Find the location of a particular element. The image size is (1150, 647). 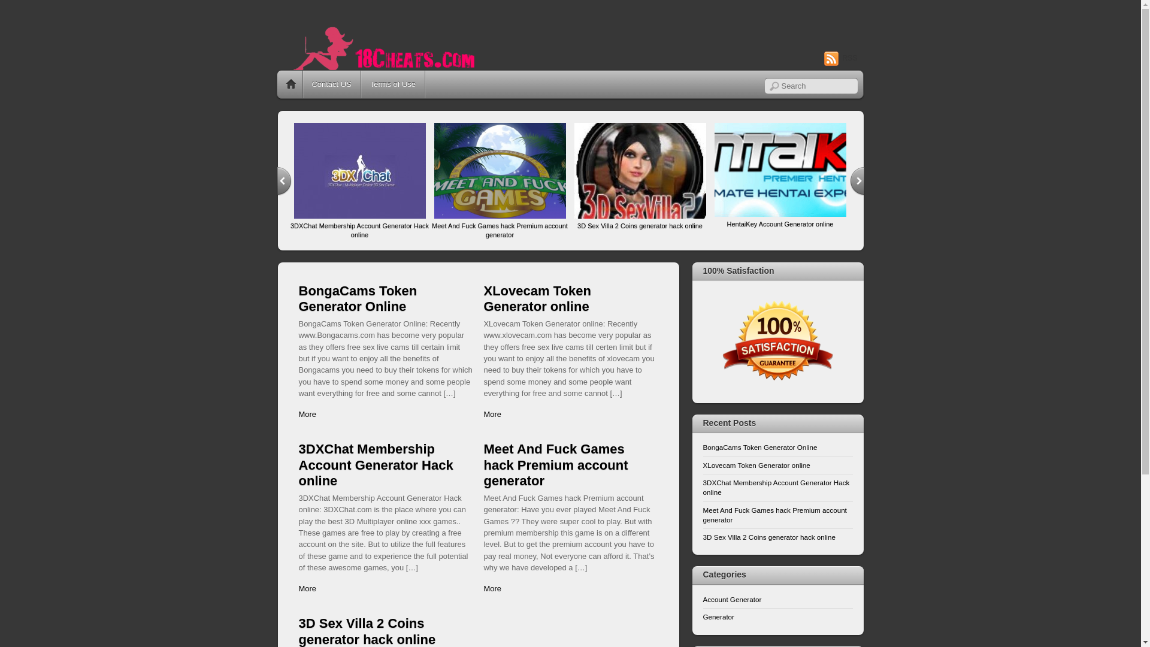

18cheats.com is located at coordinates (383, 49).